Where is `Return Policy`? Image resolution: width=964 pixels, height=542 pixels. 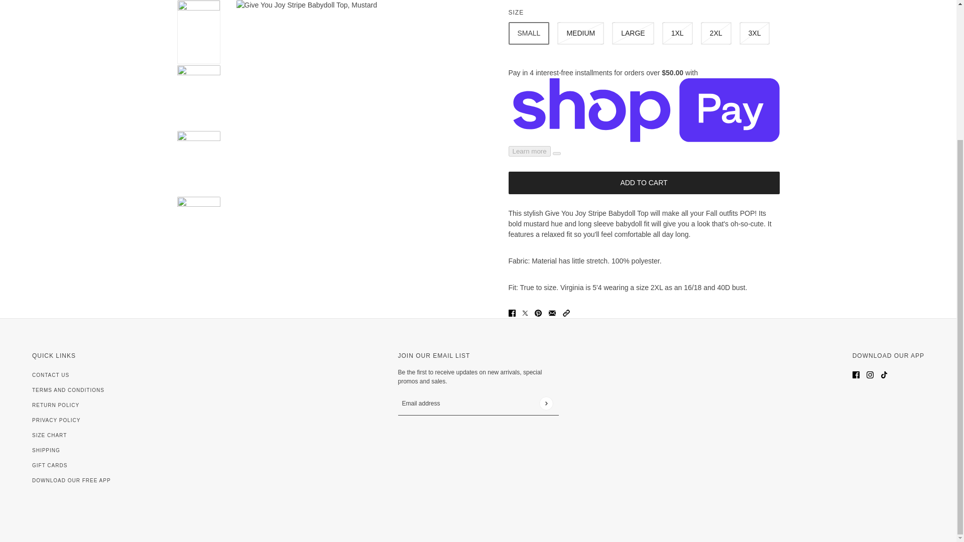 Return Policy is located at coordinates (55, 405).